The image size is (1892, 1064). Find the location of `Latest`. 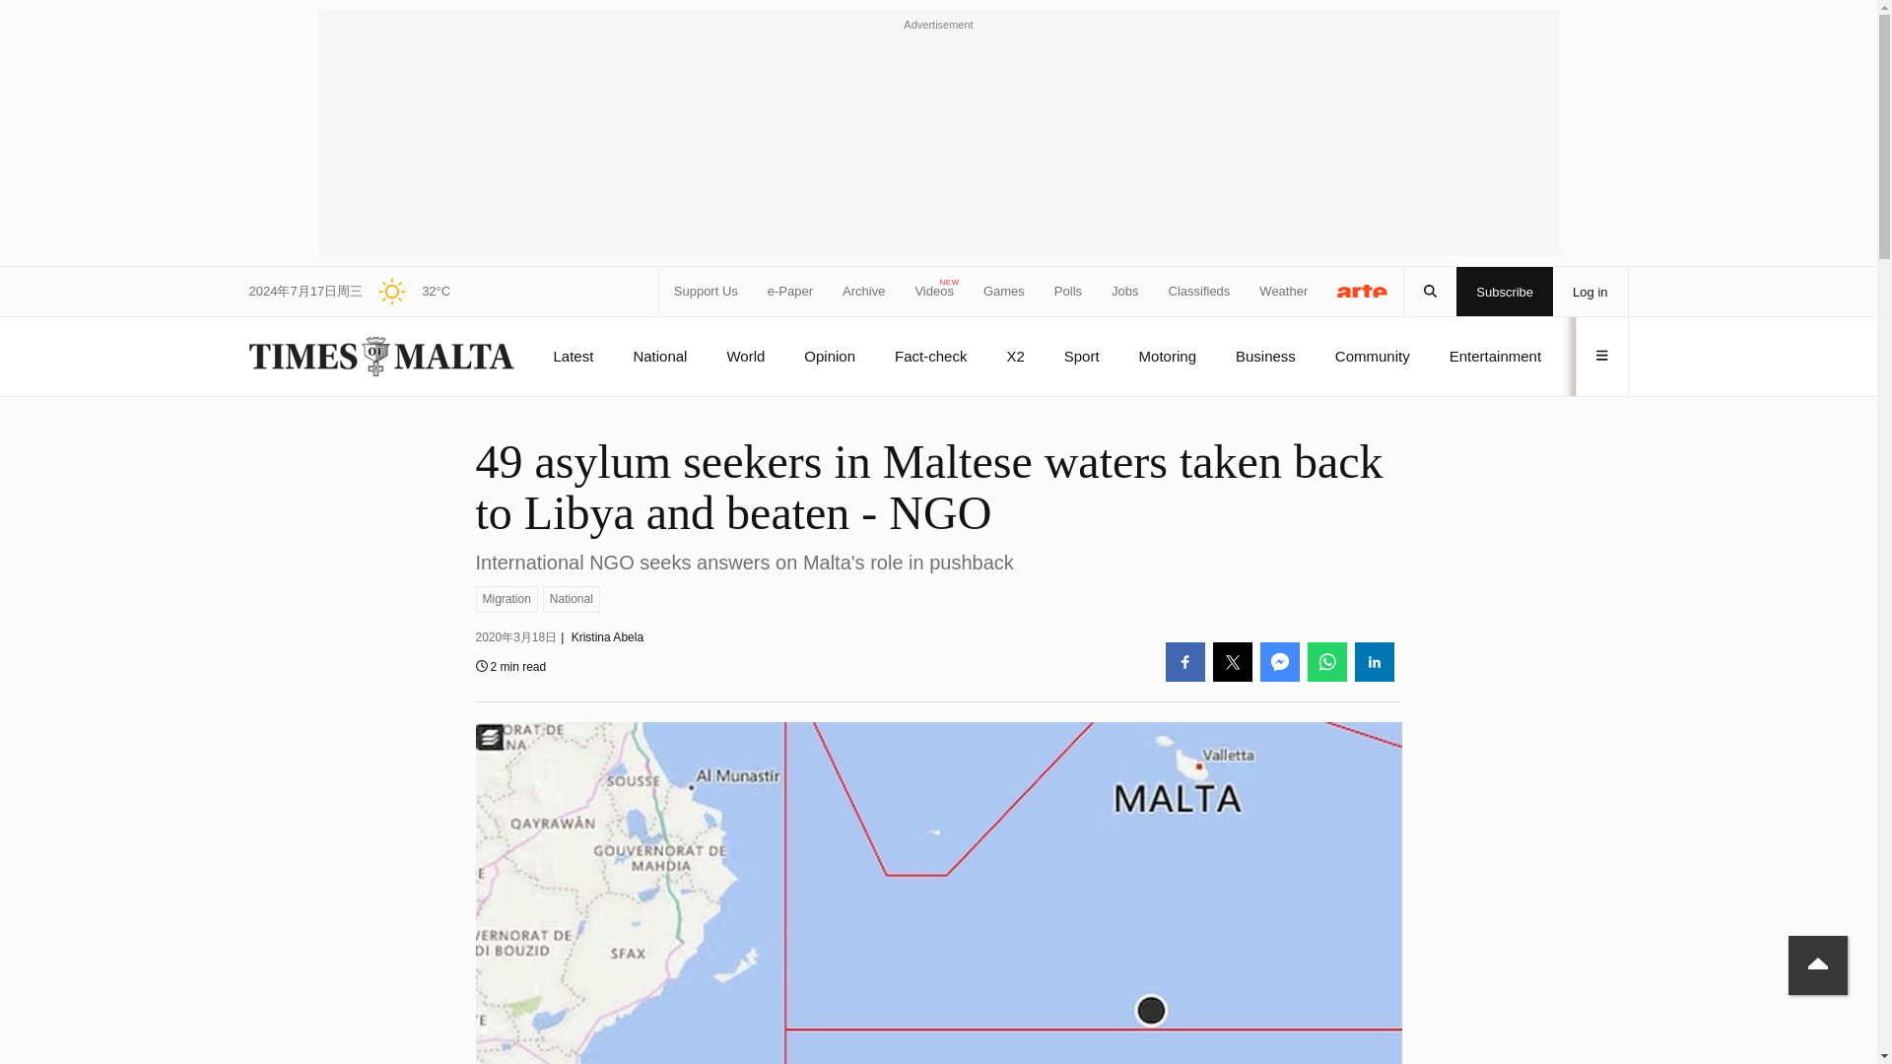

Latest is located at coordinates (574, 356).